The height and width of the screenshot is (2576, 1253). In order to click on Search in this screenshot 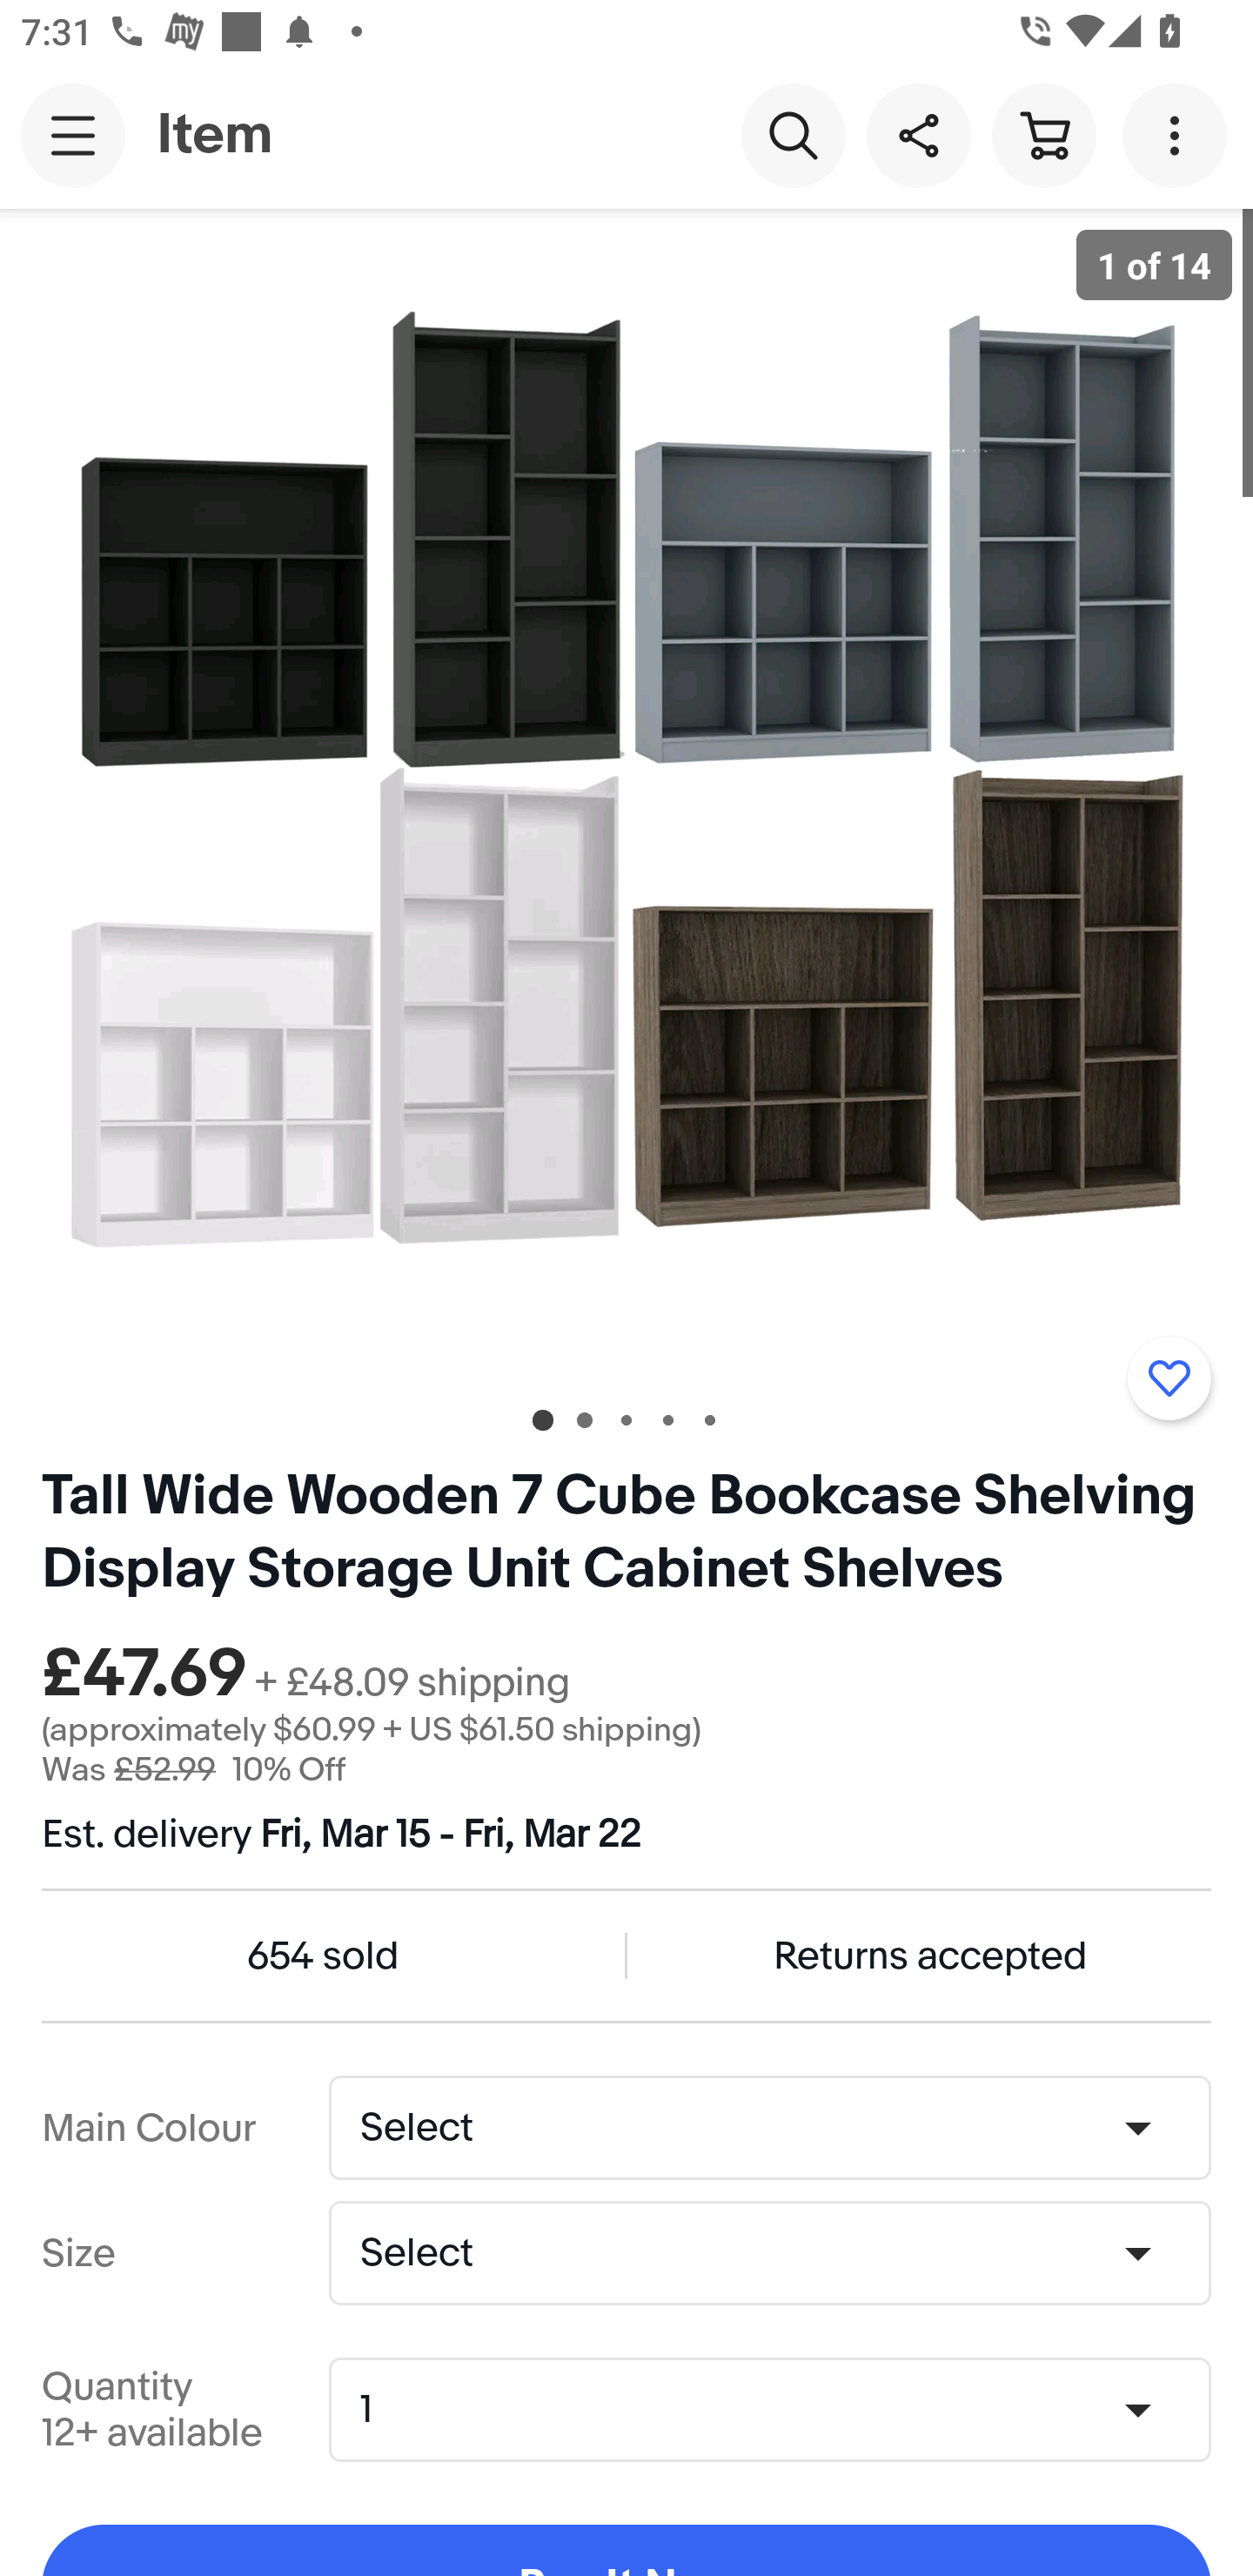, I will do `click(793, 134)`.